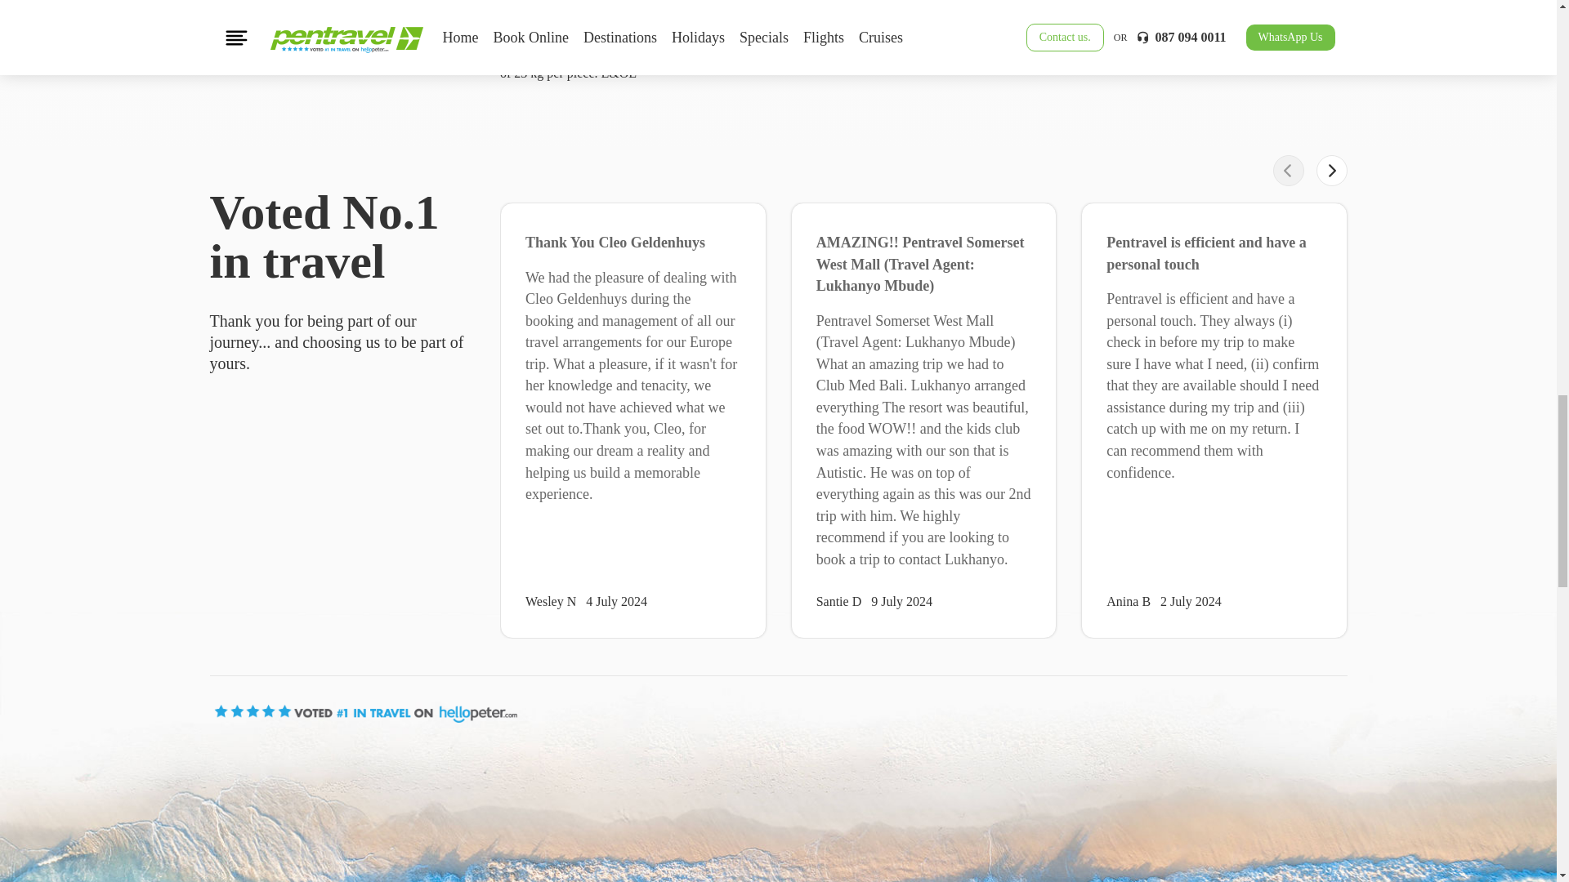  Describe the element at coordinates (1099, 54) in the screenshot. I see `Enquire now` at that location.